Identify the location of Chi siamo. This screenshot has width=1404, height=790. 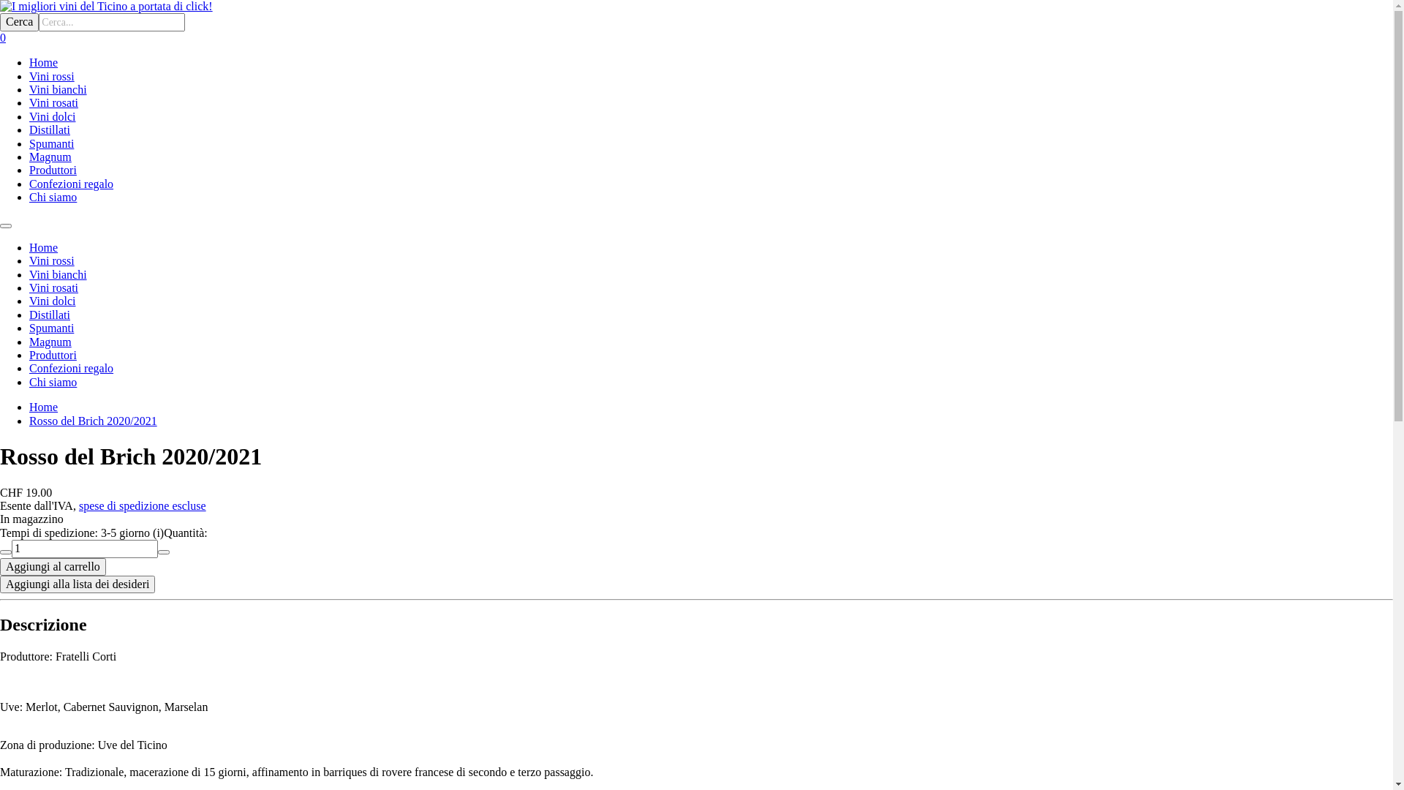
(53, 382).